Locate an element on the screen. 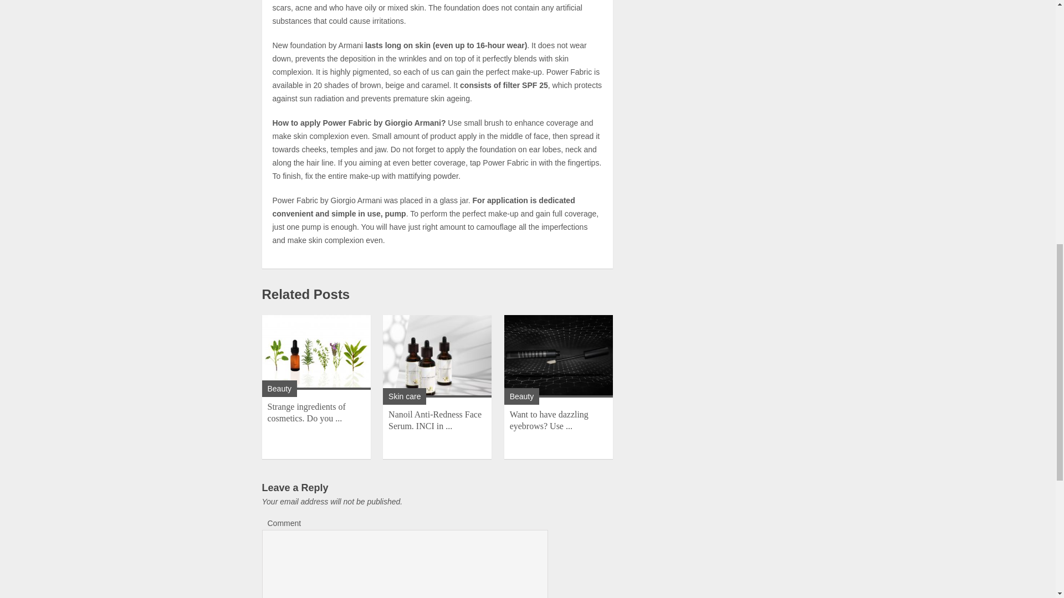 Image resolution: width=1064 pixels, height=598 pixels. View all posts in Beauty is located at coordinates (279, 389).